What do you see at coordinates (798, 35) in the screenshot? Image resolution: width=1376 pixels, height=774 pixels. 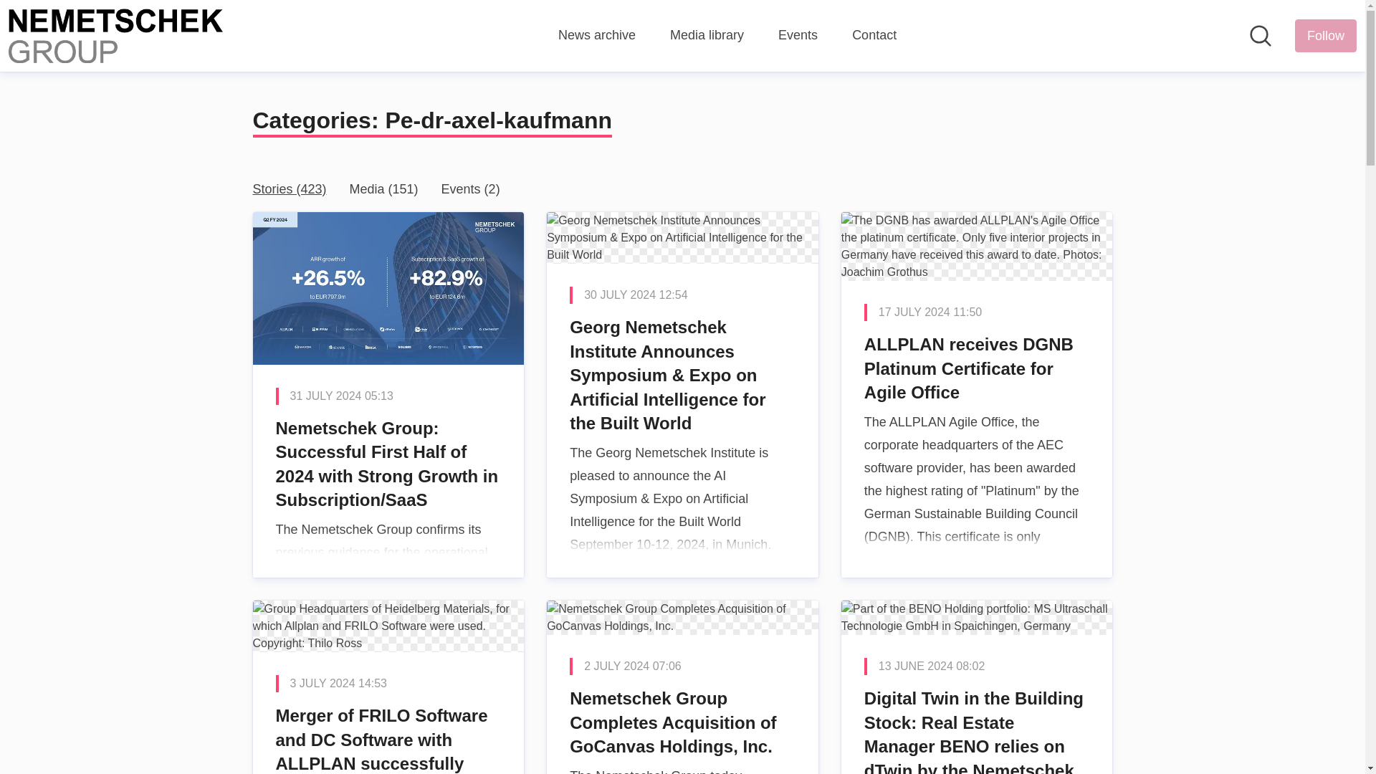 I see `Events` at bounding box center [798, 35].